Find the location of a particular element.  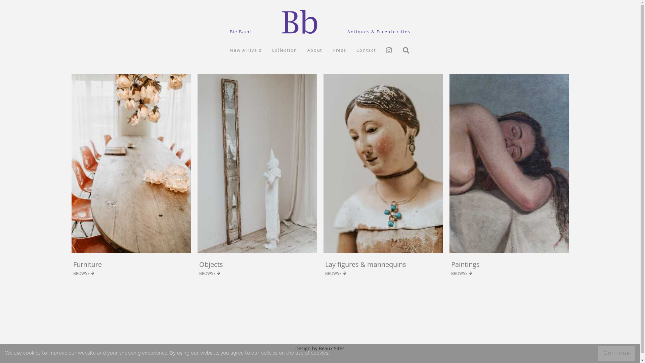

Paintings
BROWSE is located at coordinates (509, 179).